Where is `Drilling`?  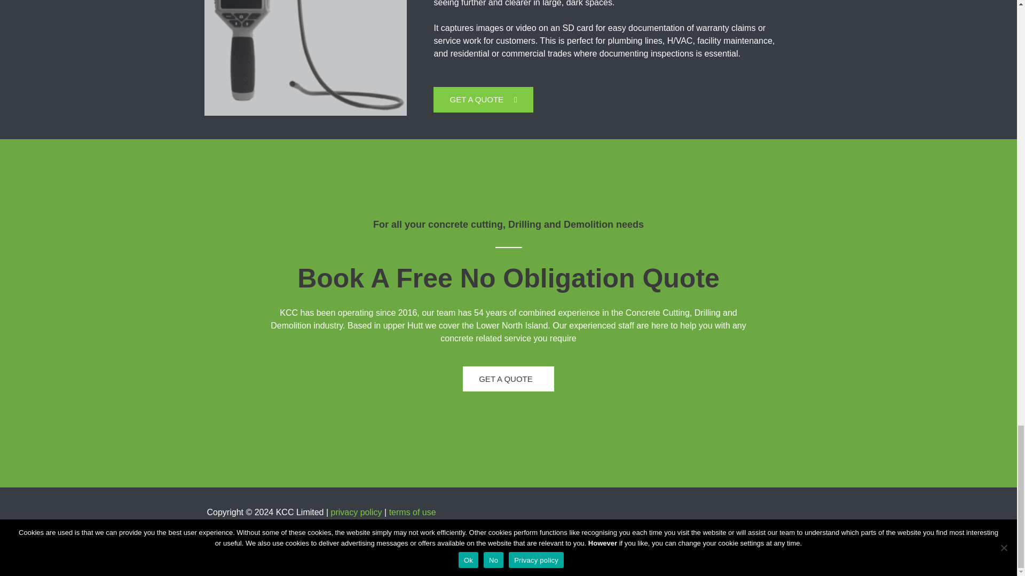
Drilling is located at coordinates (220, 535).